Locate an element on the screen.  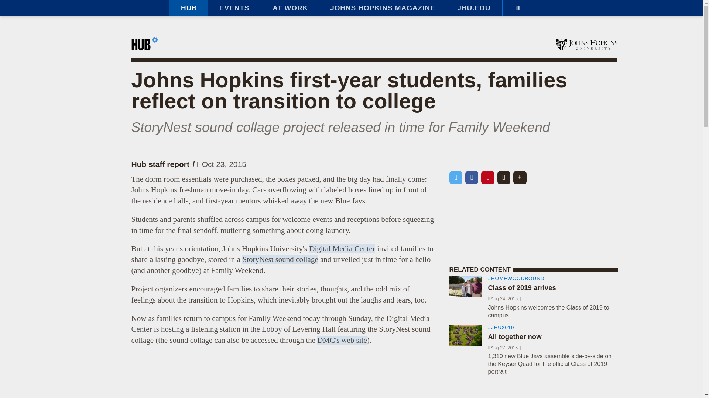
JHU.EDU is located at coordinates (474, 8).